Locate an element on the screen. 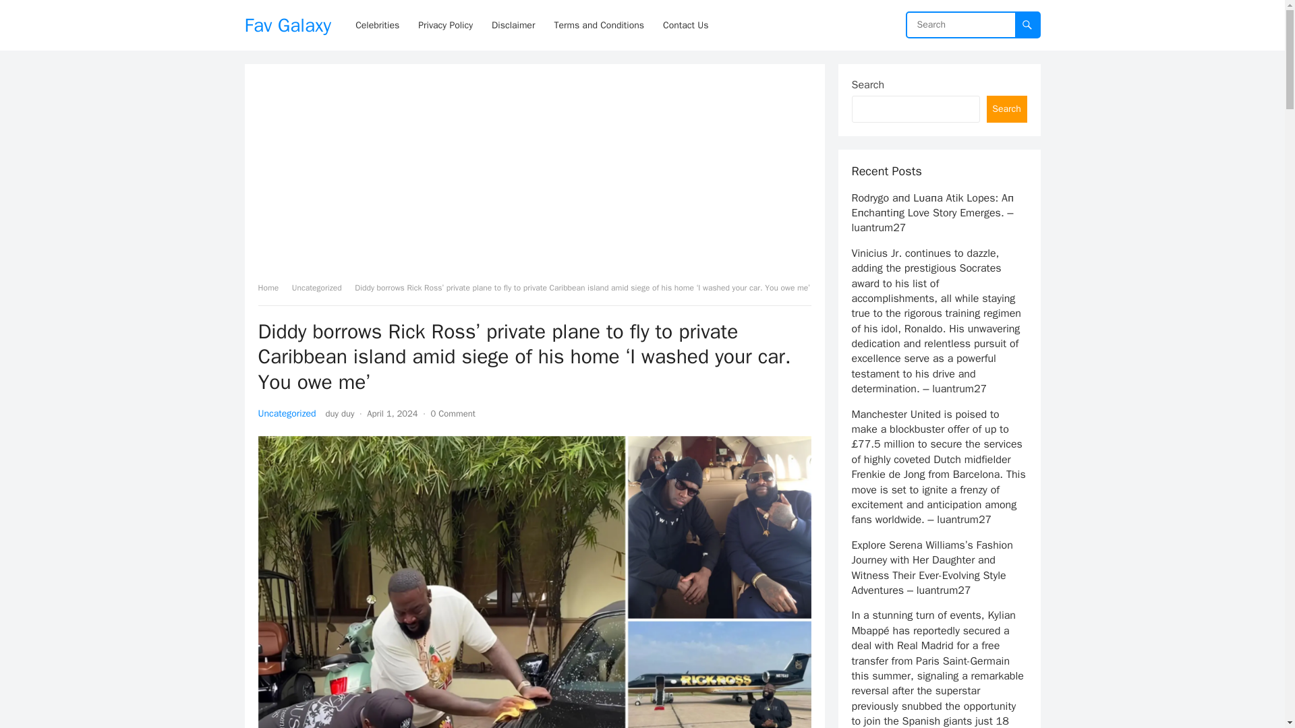  duy duy is located at coordinates (340, 413).